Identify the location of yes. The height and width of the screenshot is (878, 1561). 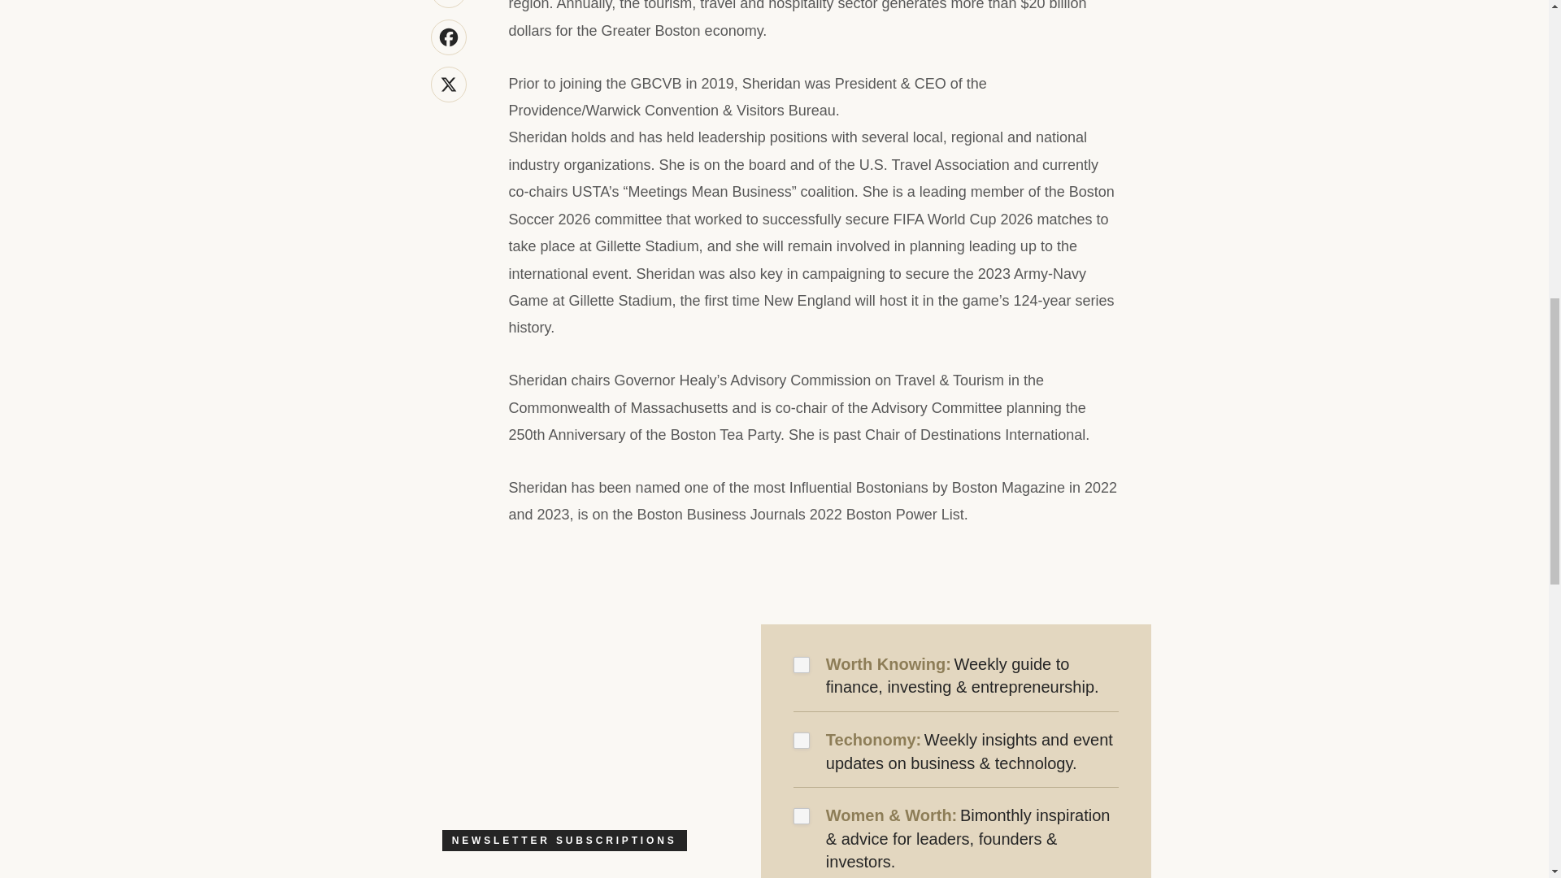
(802, 816).